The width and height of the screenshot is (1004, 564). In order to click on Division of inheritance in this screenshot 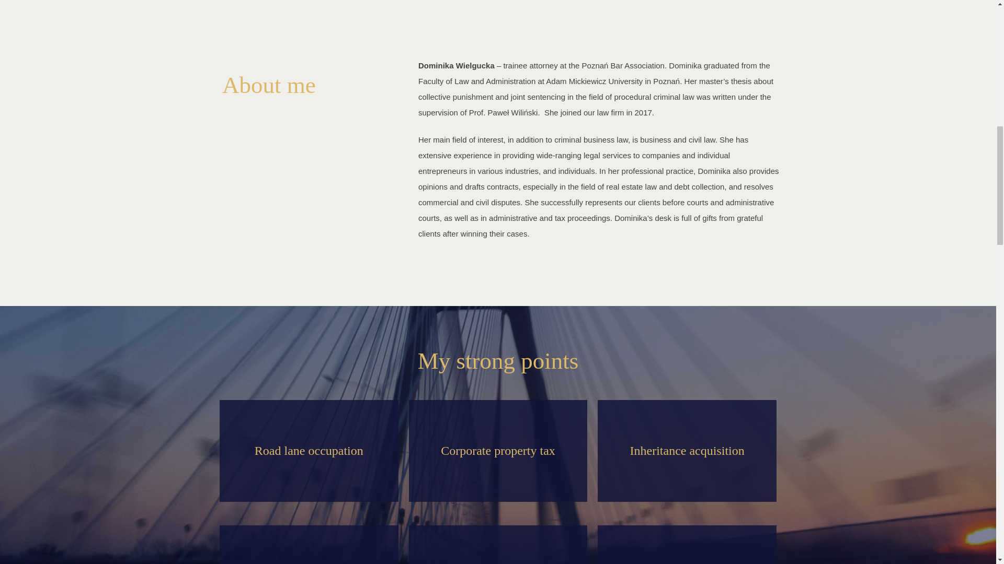, I will do `click(309, 544)`.